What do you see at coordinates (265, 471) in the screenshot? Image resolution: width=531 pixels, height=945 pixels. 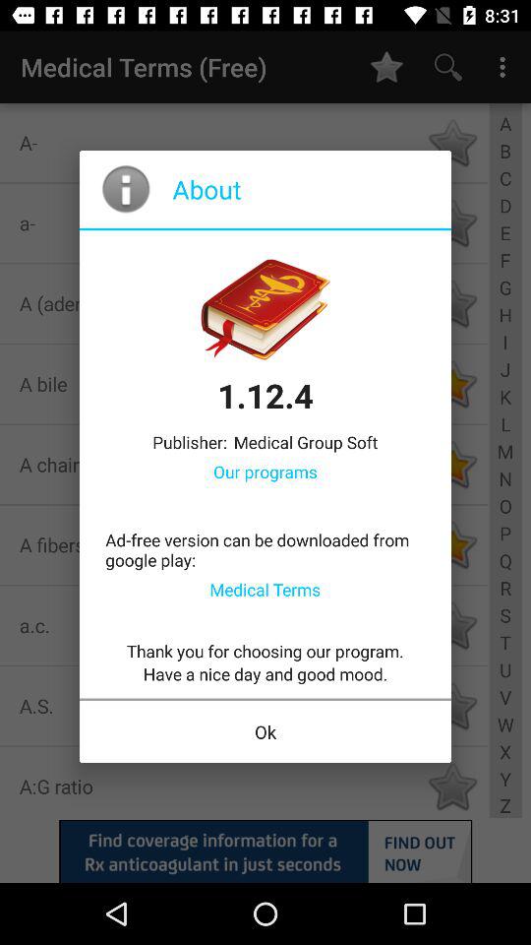 I see `swipe to our programs item` at bounding box center [265, 471].